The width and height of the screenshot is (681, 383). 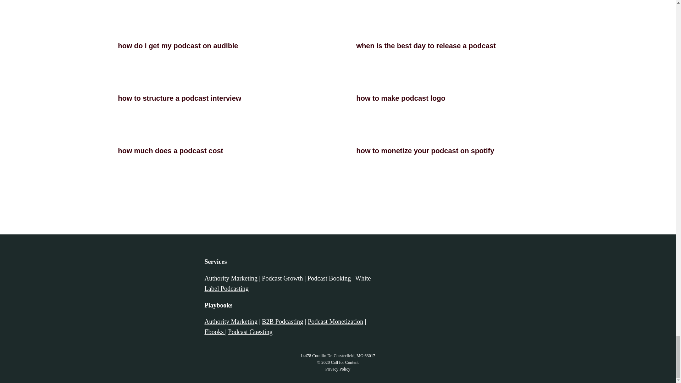 What do you see at coordinates (170, 150) in the screenshot?
I see `how much does a podcast cost` at bounding box center [170, 150].